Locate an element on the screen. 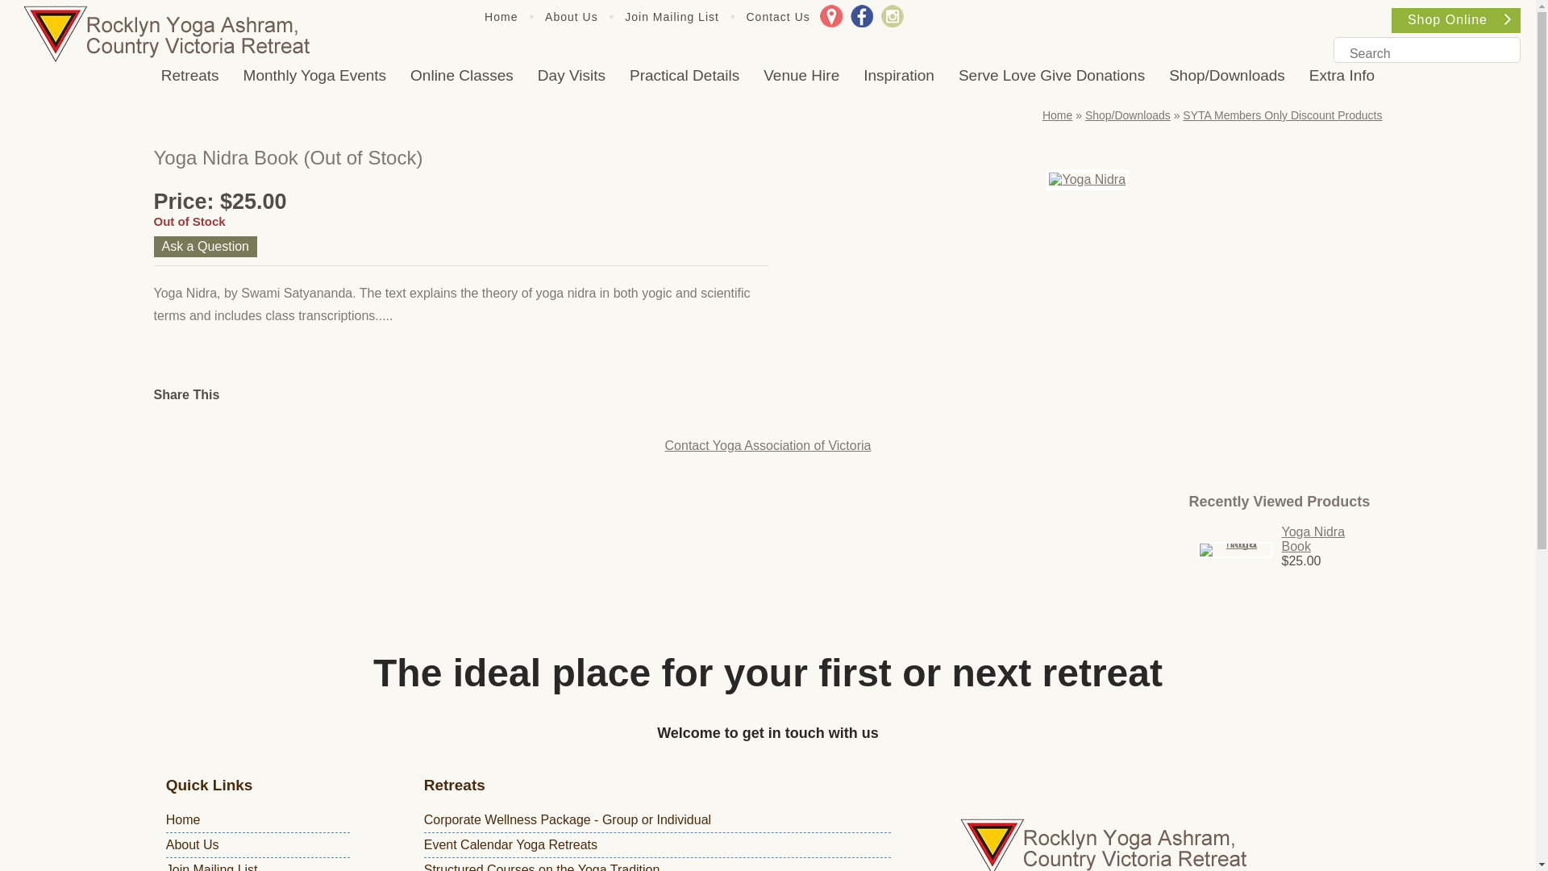 This screenshot has width=1548, height=871. Our Location on Google maps is located at coordinates (831, 16).